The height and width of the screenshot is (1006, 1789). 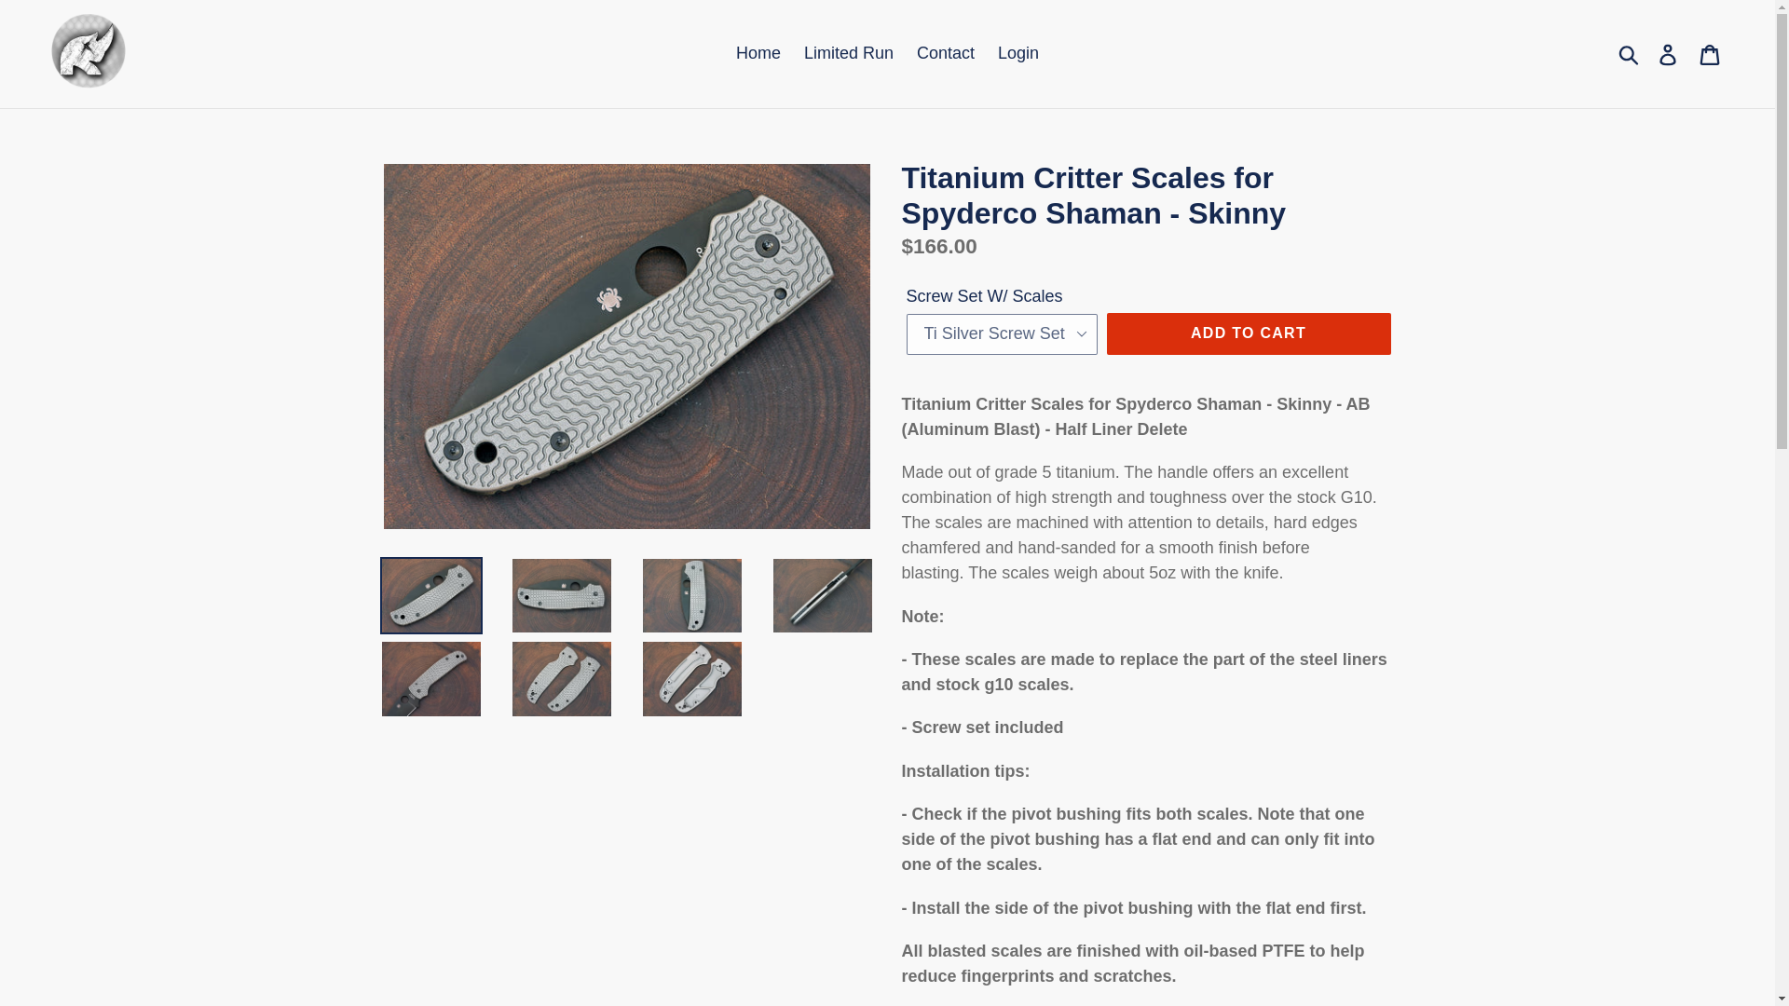 What do you see at coordinates (1249, 333) in the screenshot?
I see `ADD TO CART` at bounding box center [1249, 333].